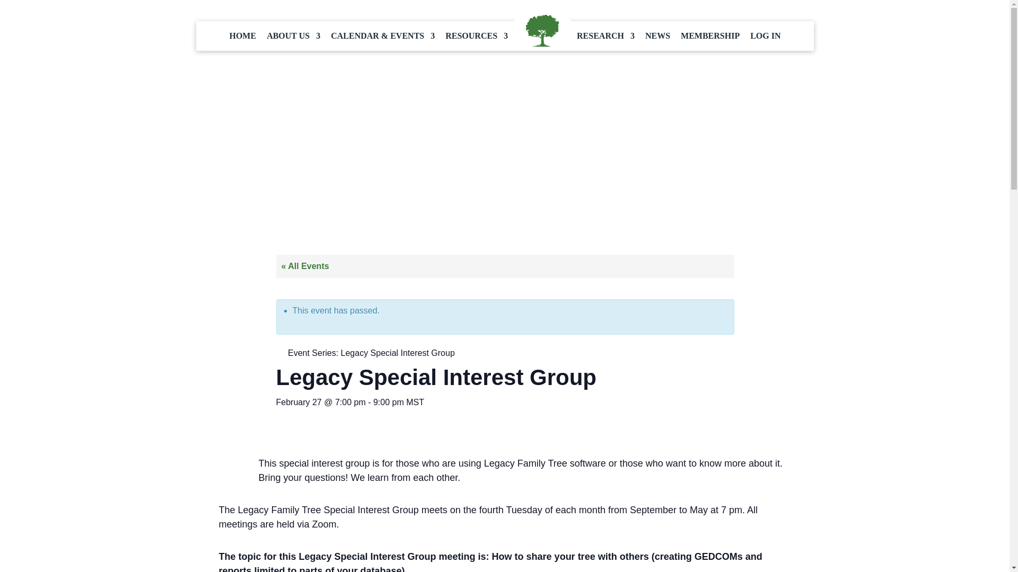  Describe the element at coordinates (710, 36) in the screenshot. I see `MEMBERSHIP` at that location.